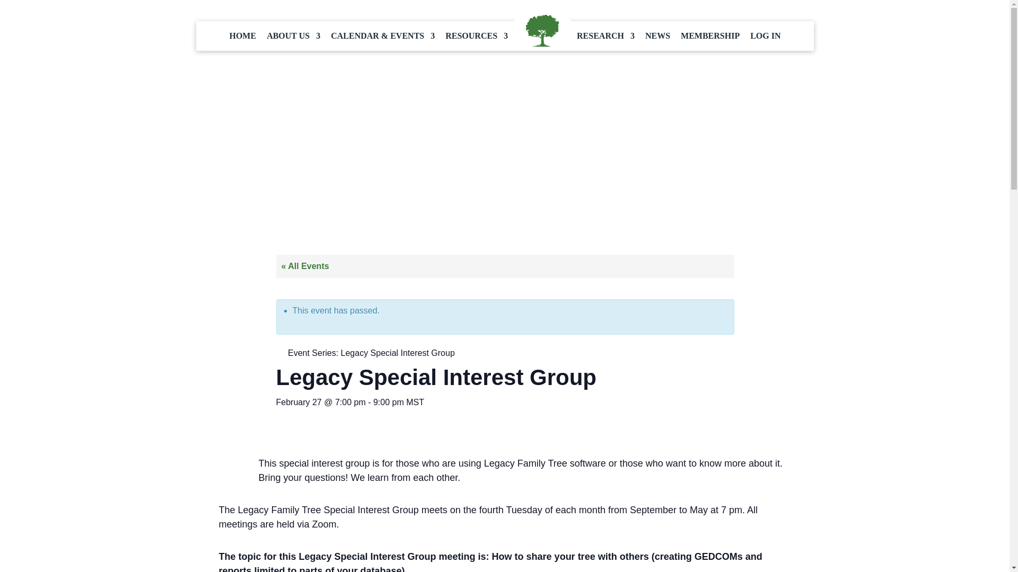  Describe the element at coordinates (710, 36) in the screenshot. I see `MEMBERSHIP` at that location.